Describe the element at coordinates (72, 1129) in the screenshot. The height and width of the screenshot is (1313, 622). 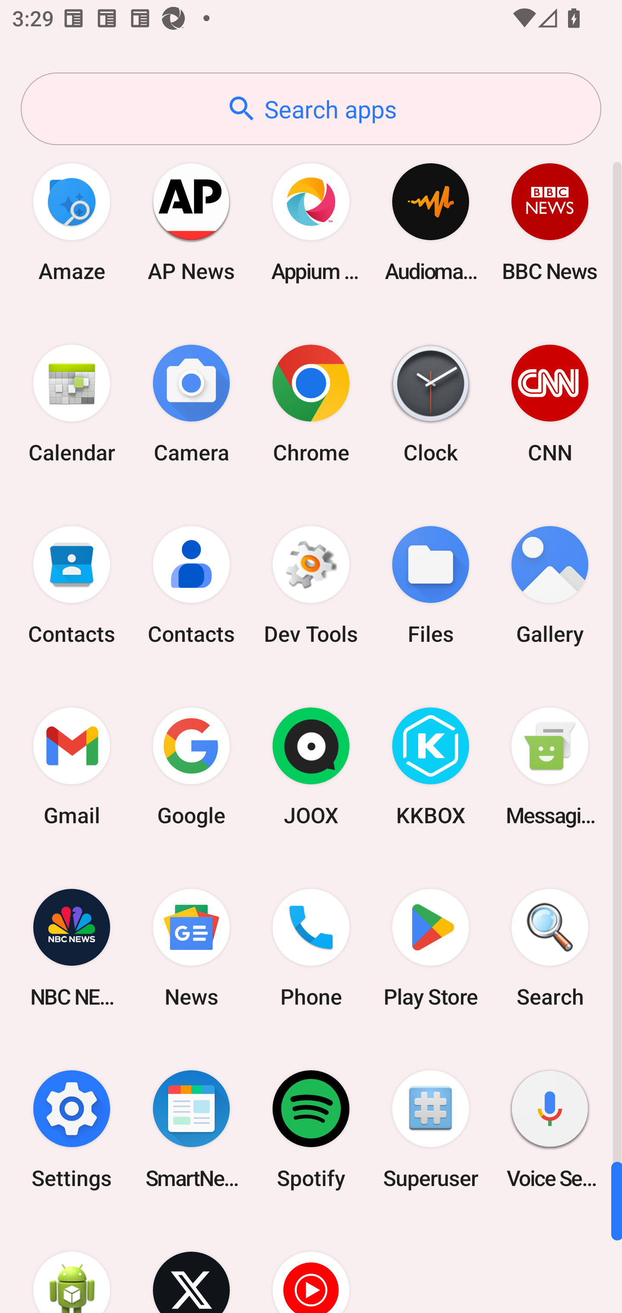
I see `Settings` at that location.